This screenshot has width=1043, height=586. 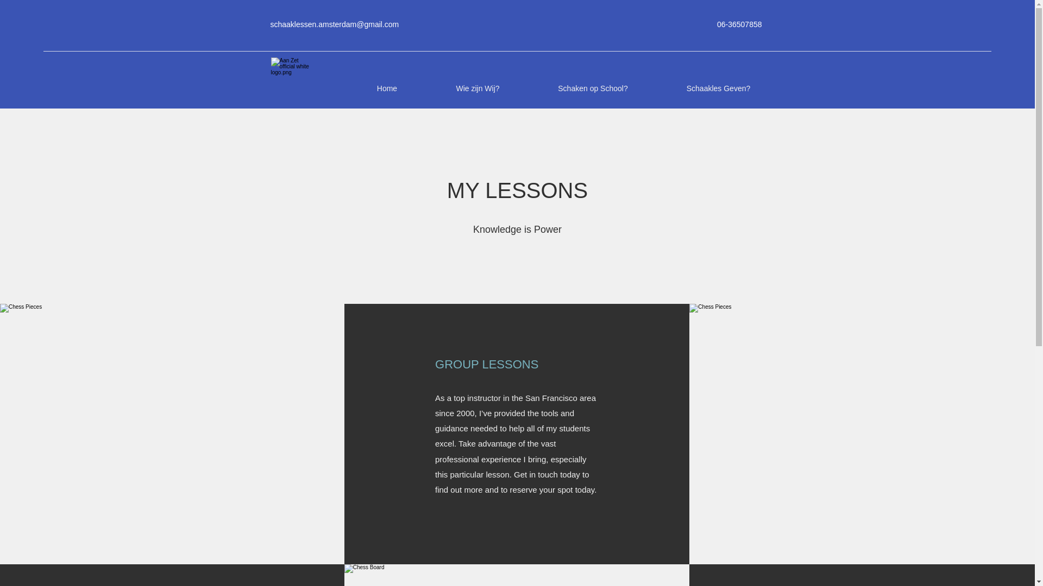 What do you see at coordinates (718, 88) in the screenshot?
I see `Schaakles Geven?` at bounding box center [718, 88].